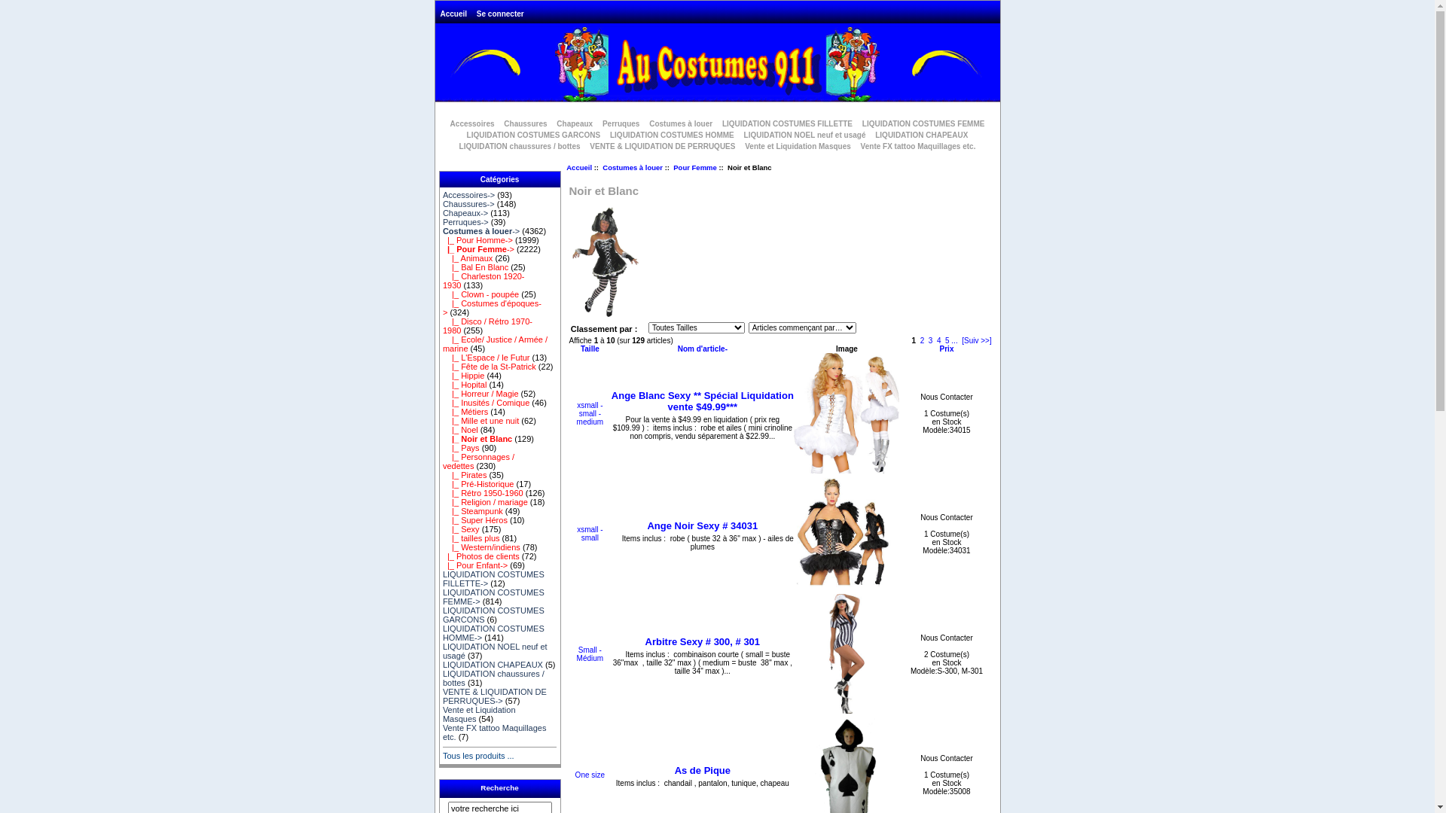  What do you see at coordinates (484, 280) in the screenshot?
I see `    |_ Charleston 1920-1930` at bounding box center [484, 280].